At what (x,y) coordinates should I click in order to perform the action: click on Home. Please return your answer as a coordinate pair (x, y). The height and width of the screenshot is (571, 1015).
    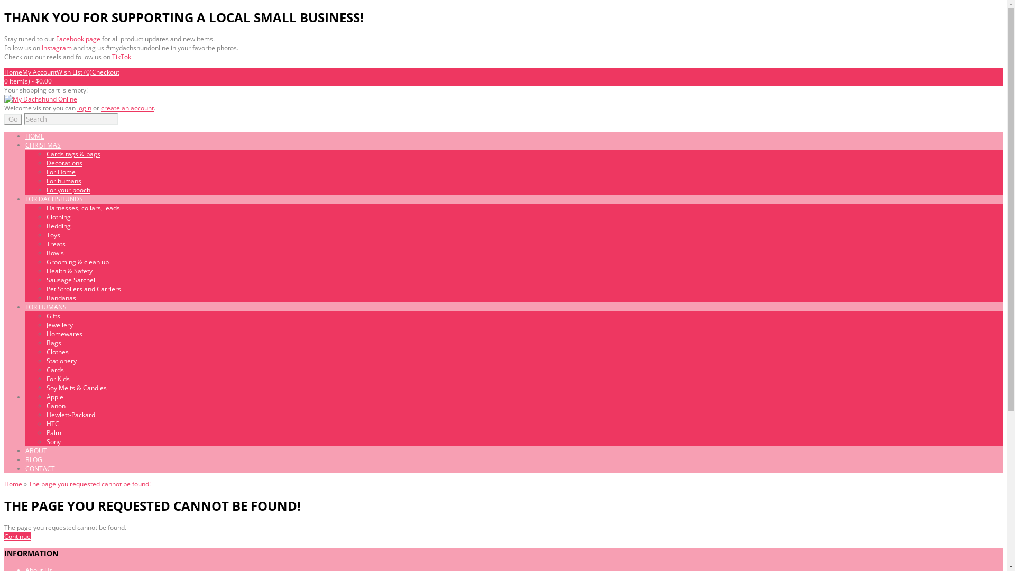
    Looking at the image, I should click on (13, 484).